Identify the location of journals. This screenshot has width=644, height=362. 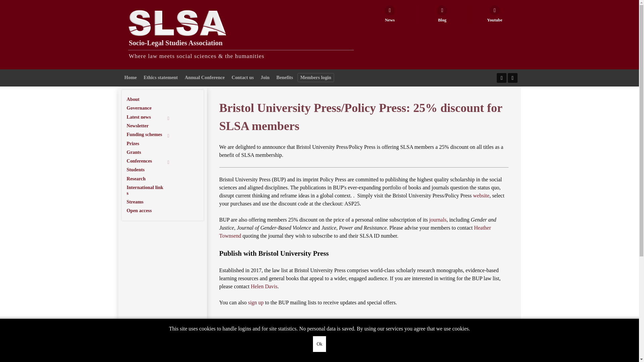
(438, 220).